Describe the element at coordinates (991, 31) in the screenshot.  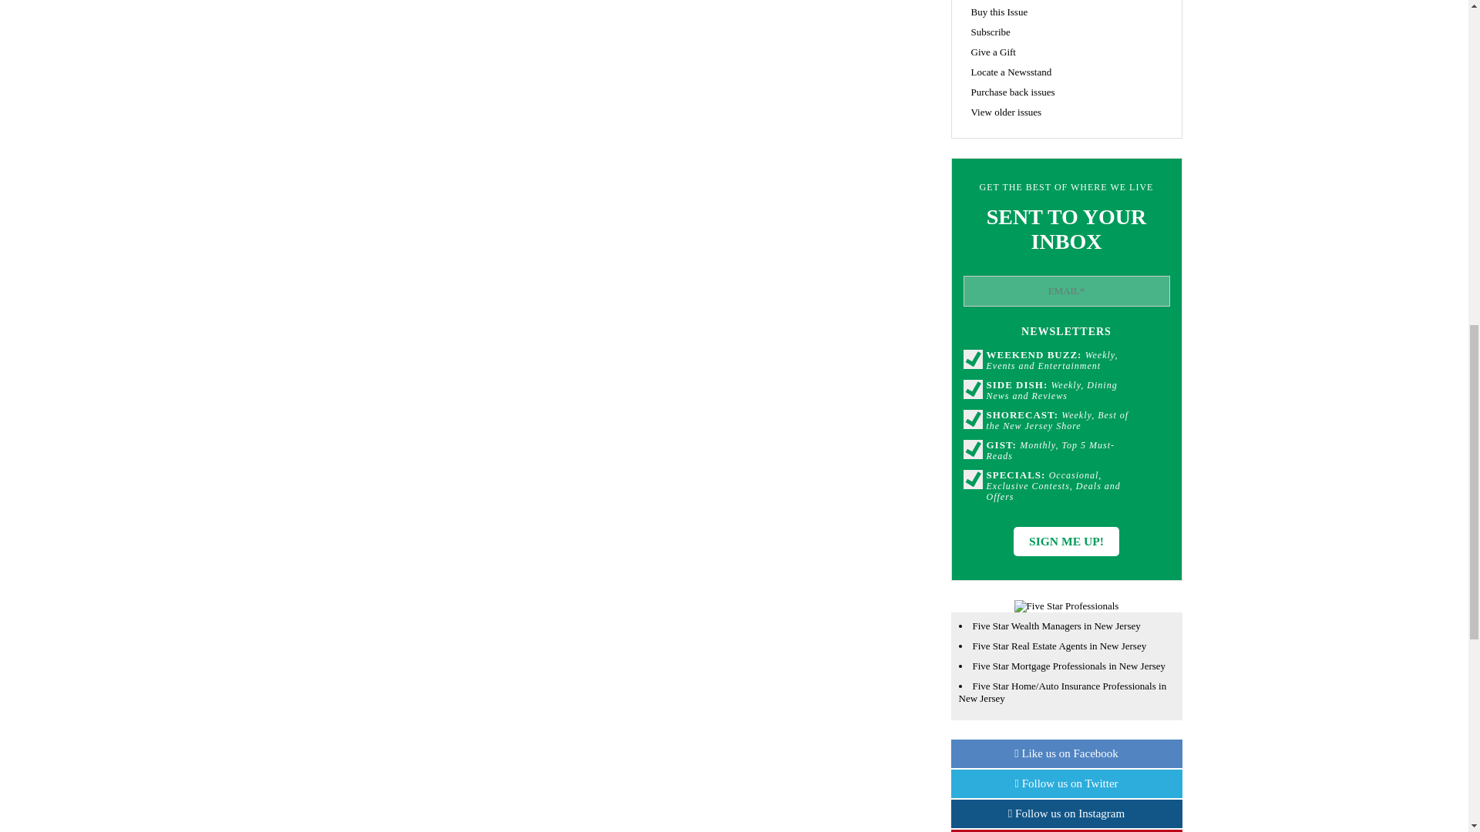
I see `Subscribe` at that location.